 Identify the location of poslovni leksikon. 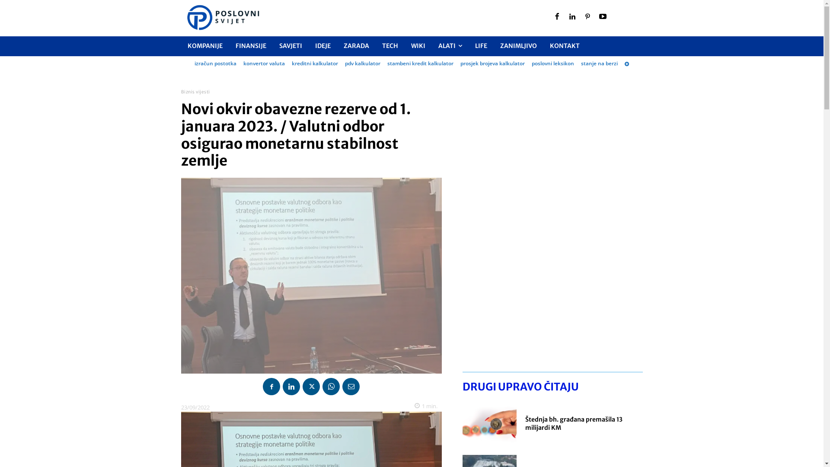
(553, 64).